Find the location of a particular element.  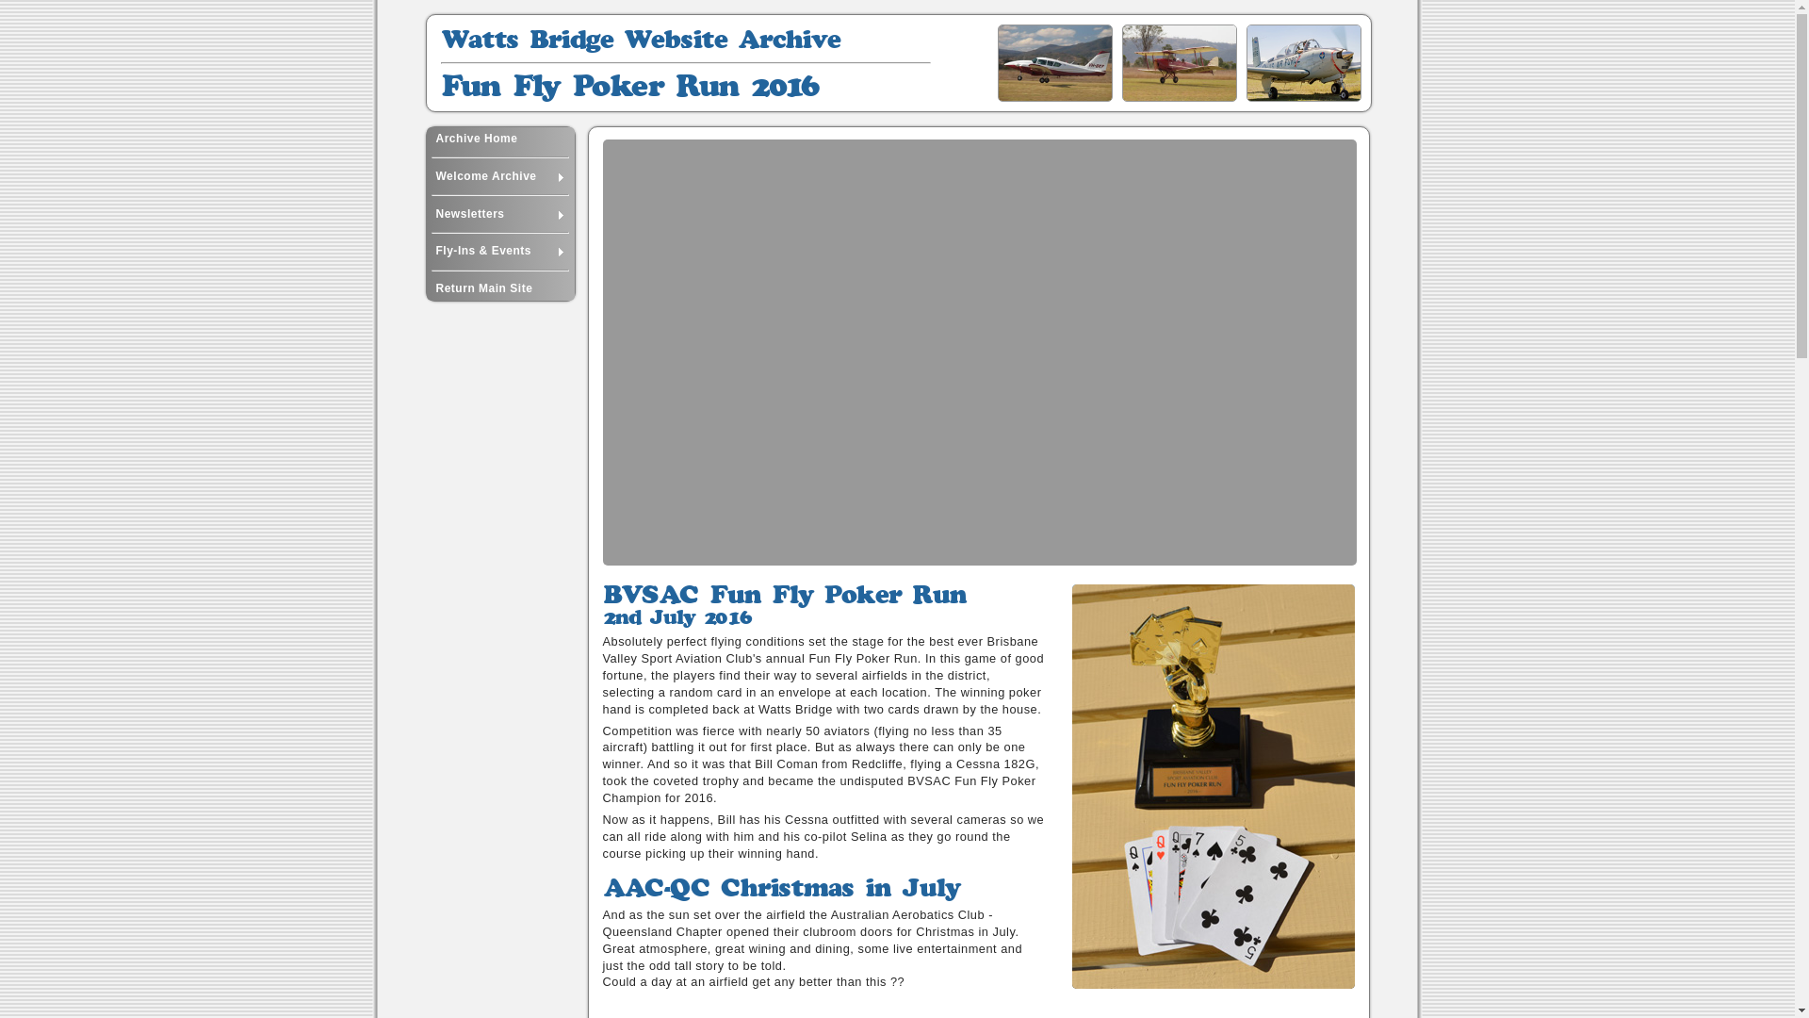

Welcome Archive is located at coordinates (499, 177).